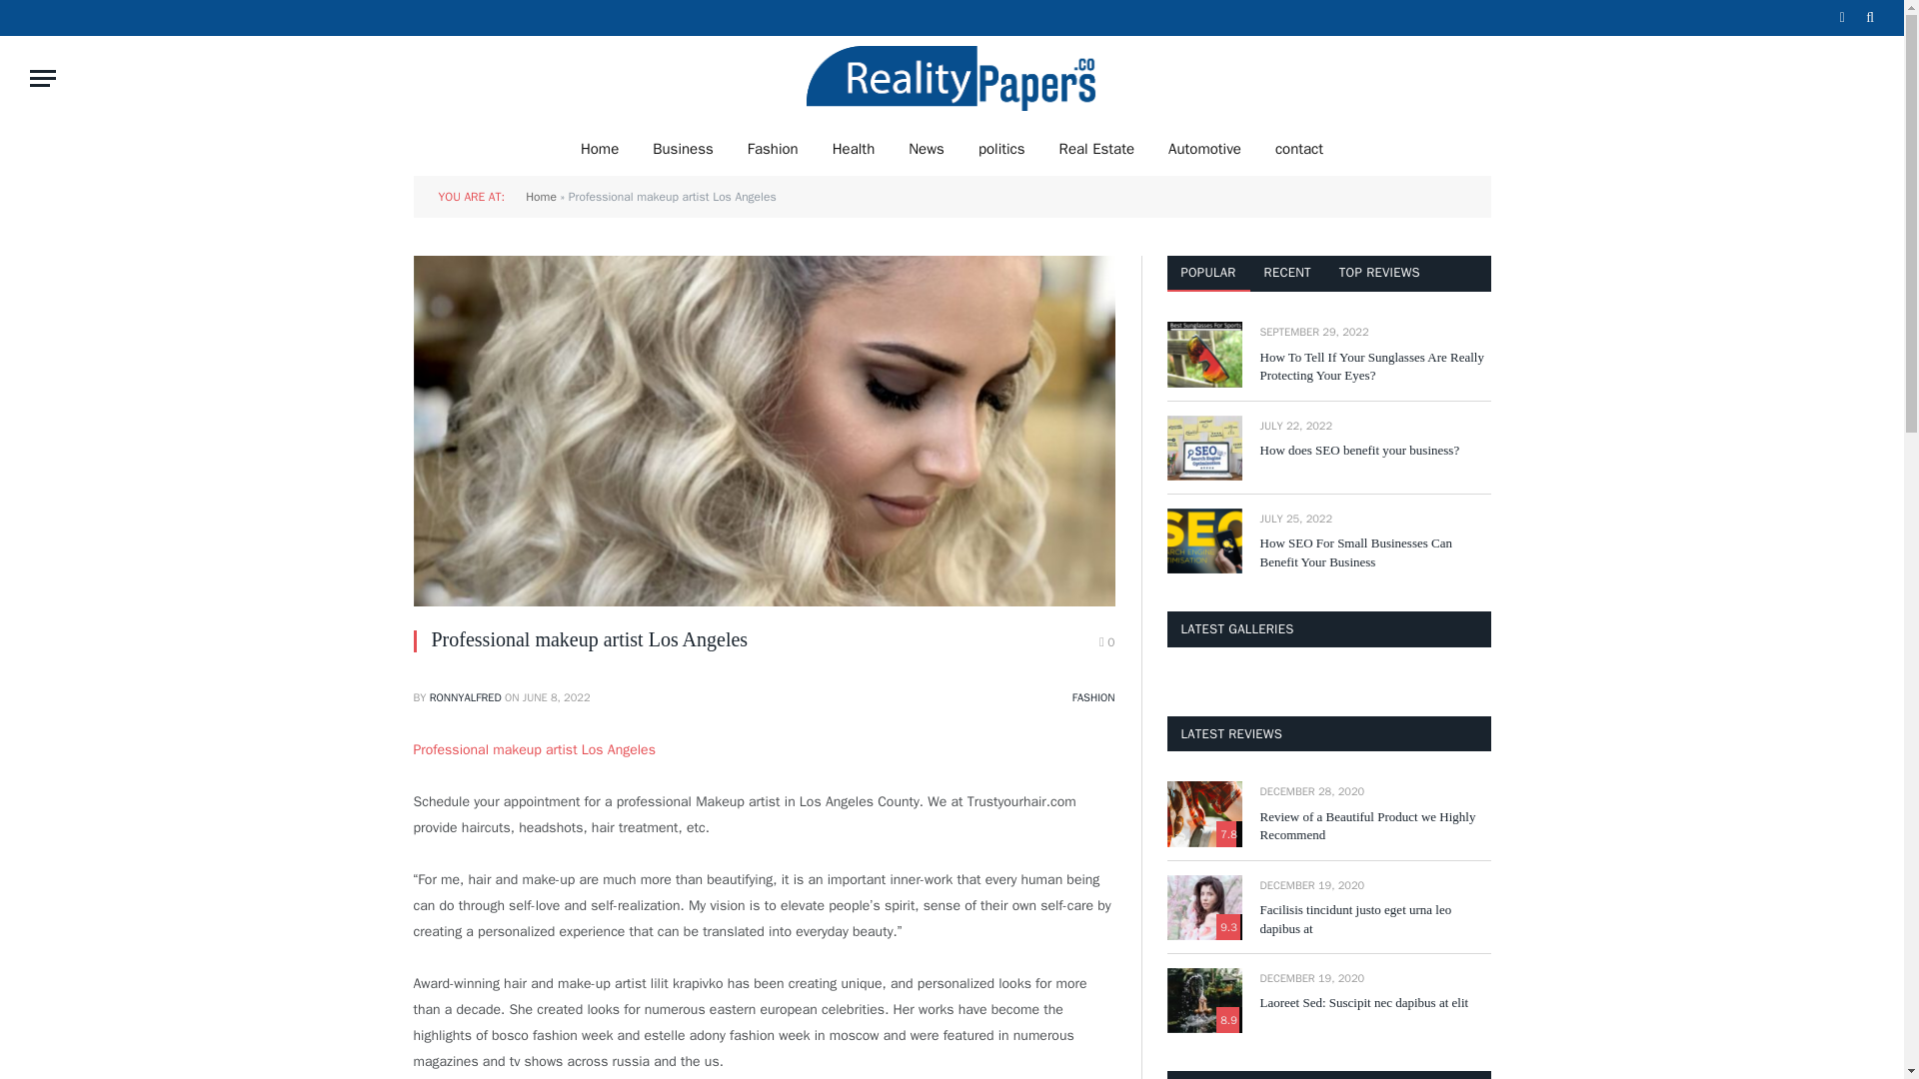 This screenshot has height=1079, width=1919. Describe the element at coordinates (926, 148) in the screenshot. I see `News` at that location.